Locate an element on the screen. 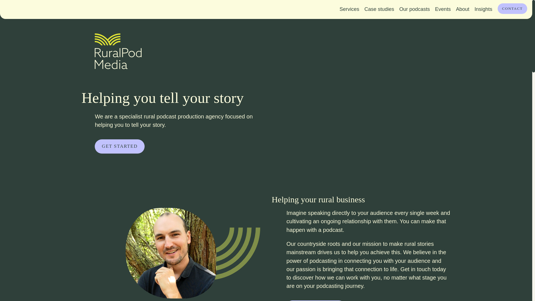  Case studies is located at coordinates (380, 9).